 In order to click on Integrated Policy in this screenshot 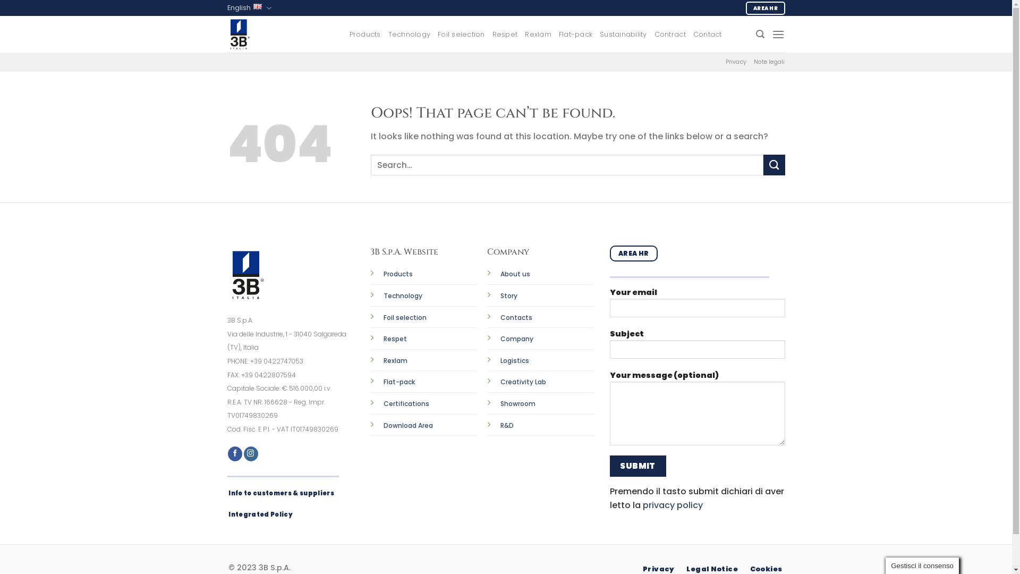, I will do `click(261, 514)`.